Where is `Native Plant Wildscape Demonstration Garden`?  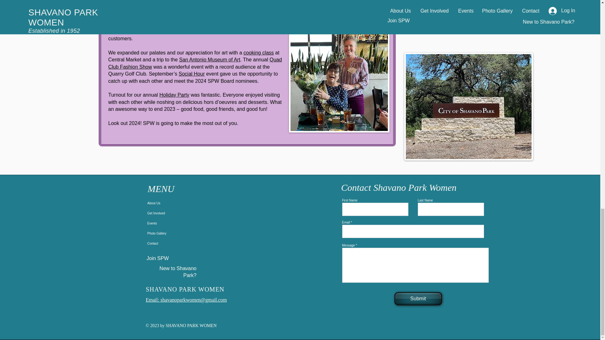 Native Plant Wildscape Demonstration Garden is located at coordinates (192, 21).